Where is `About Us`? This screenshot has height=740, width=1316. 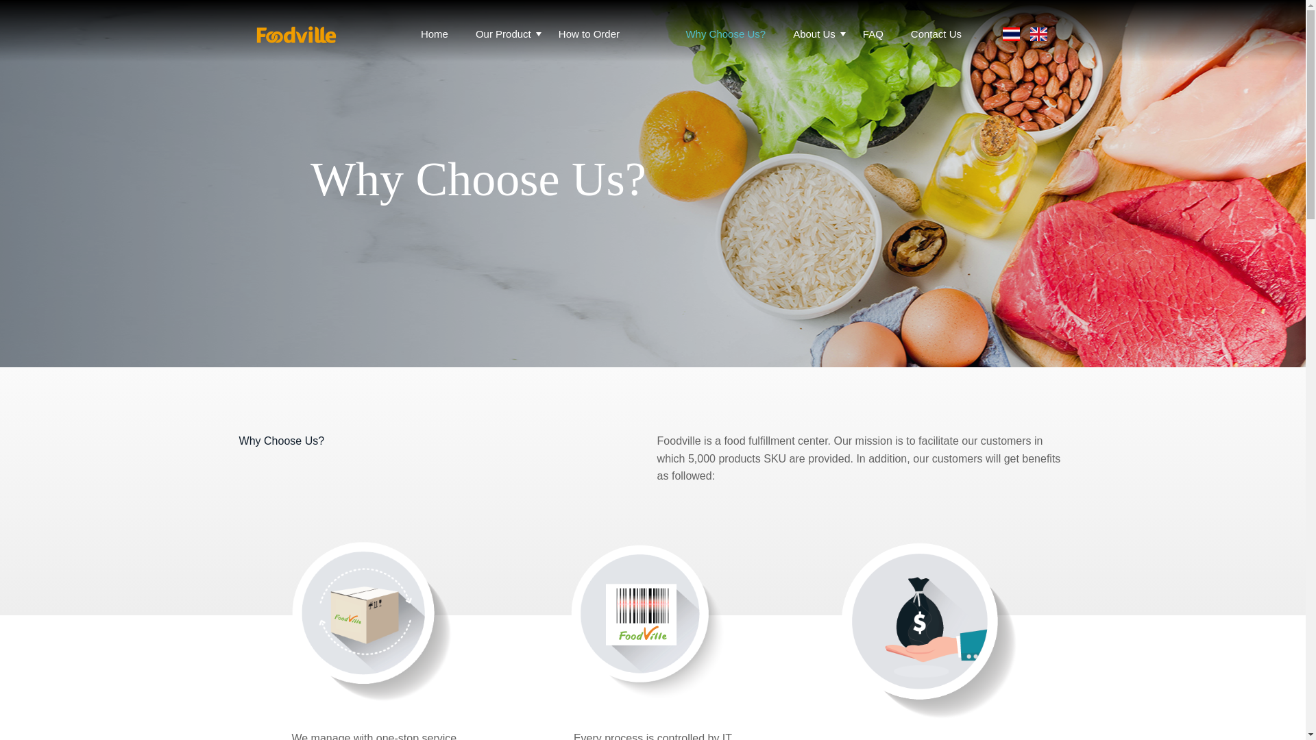 About Us is located at coordinates (811, 34).